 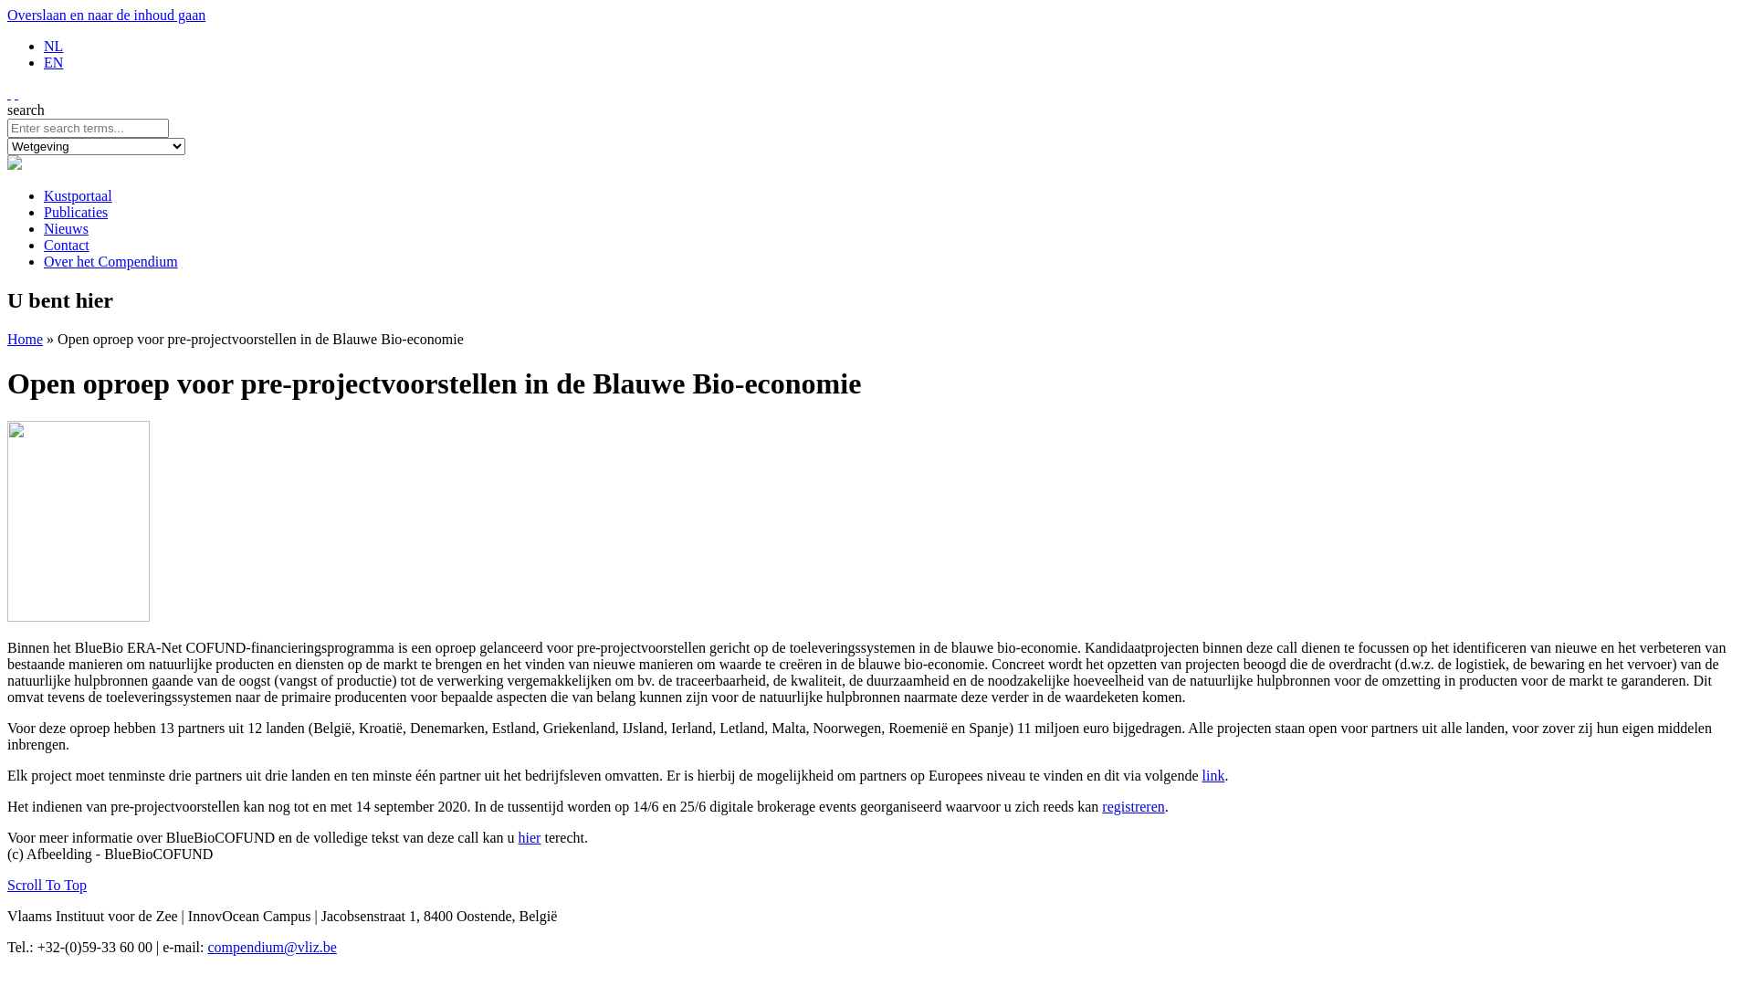 What do you see at coordinates (26, 340) in the screenshot?
I see `Home` at bounding box center [26, 340].